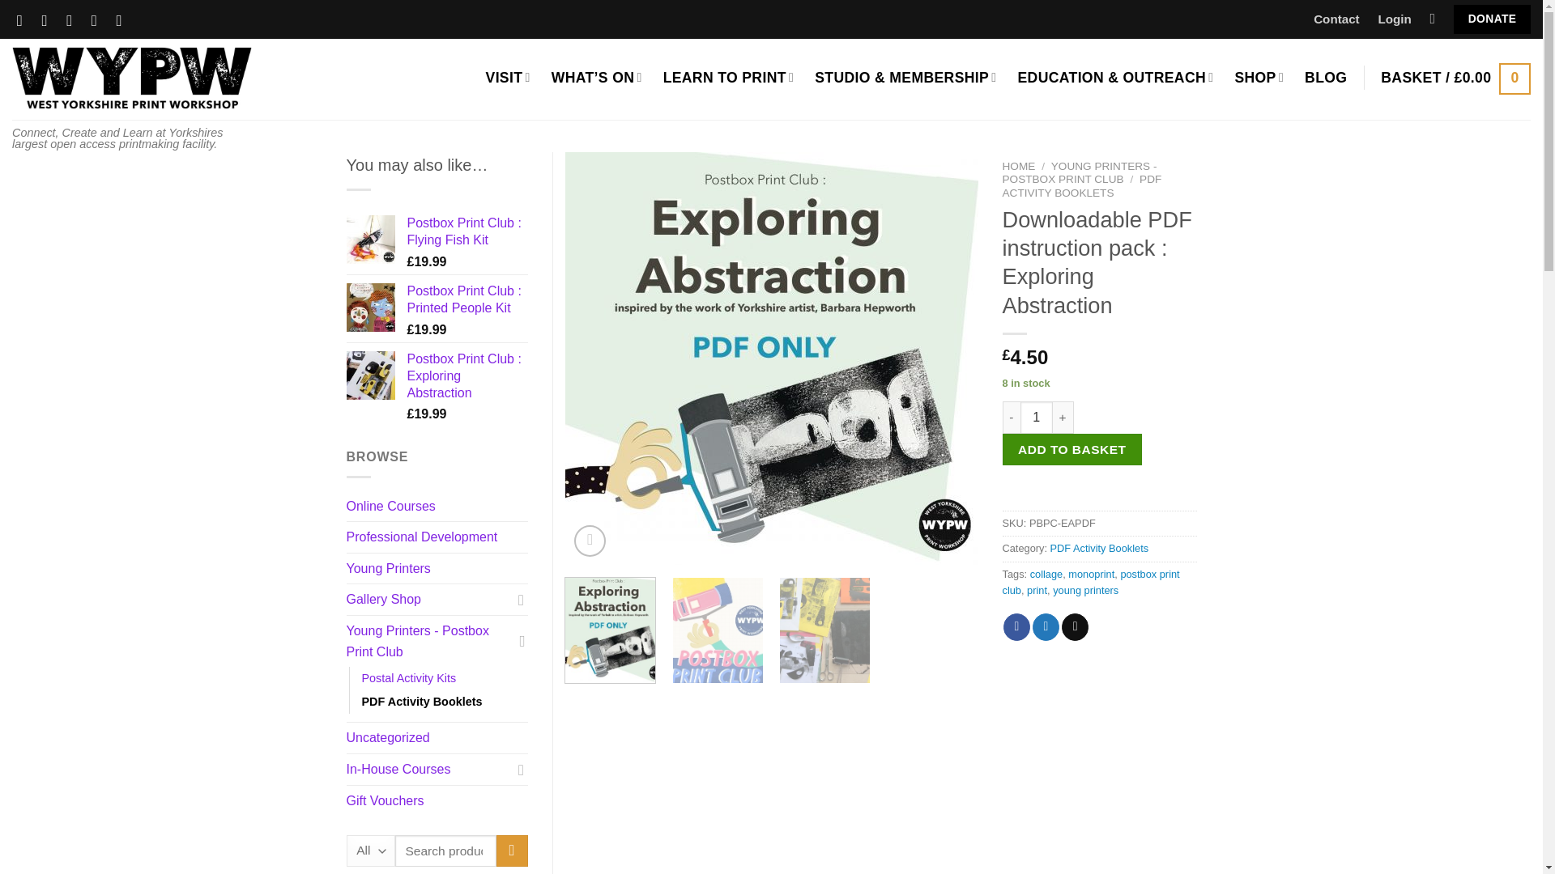 The image size is (1555, 874). Describe the element at coordinates (590, 541) in the screenshot. I see `Zoom` at that location.